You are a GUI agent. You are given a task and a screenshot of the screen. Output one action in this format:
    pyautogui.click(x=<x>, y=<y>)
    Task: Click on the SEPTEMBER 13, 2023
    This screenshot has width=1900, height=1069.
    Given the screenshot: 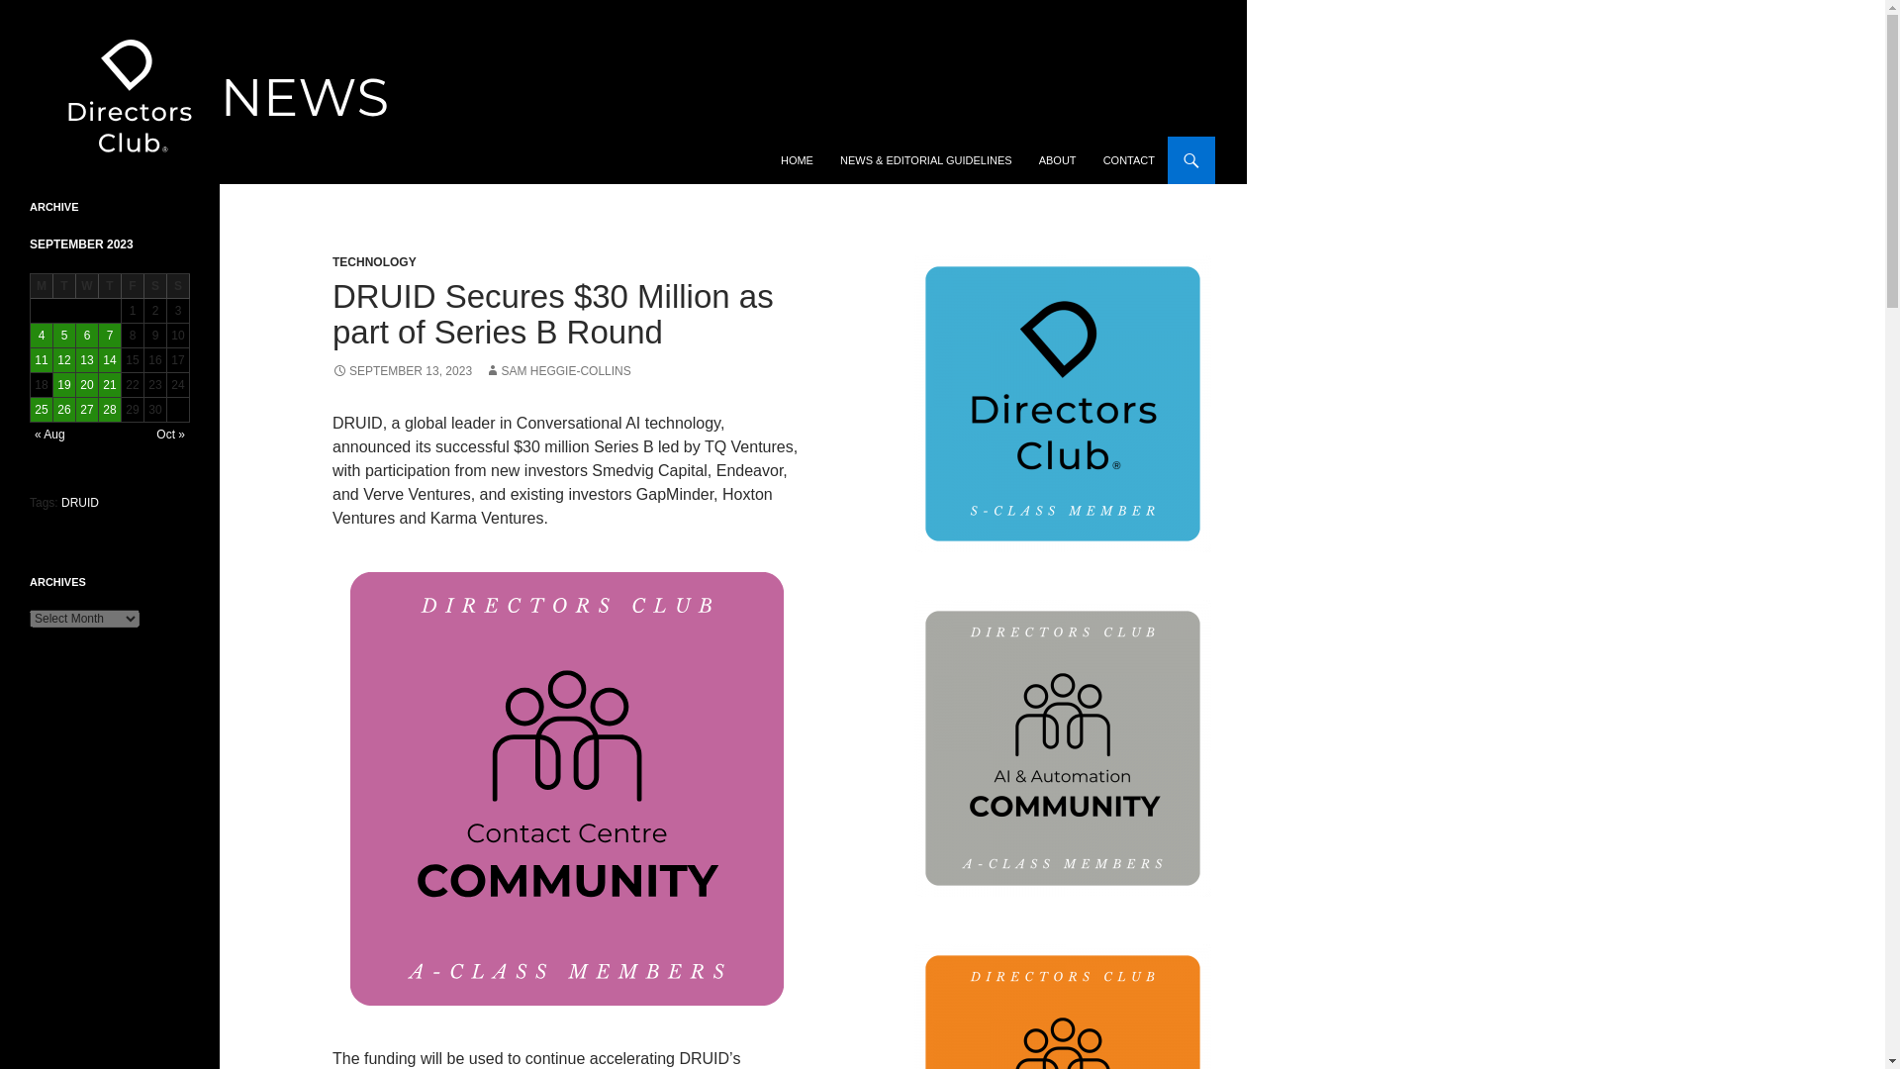 What is the action you would take?
    pyautogui.click(x=402, y=371)
    